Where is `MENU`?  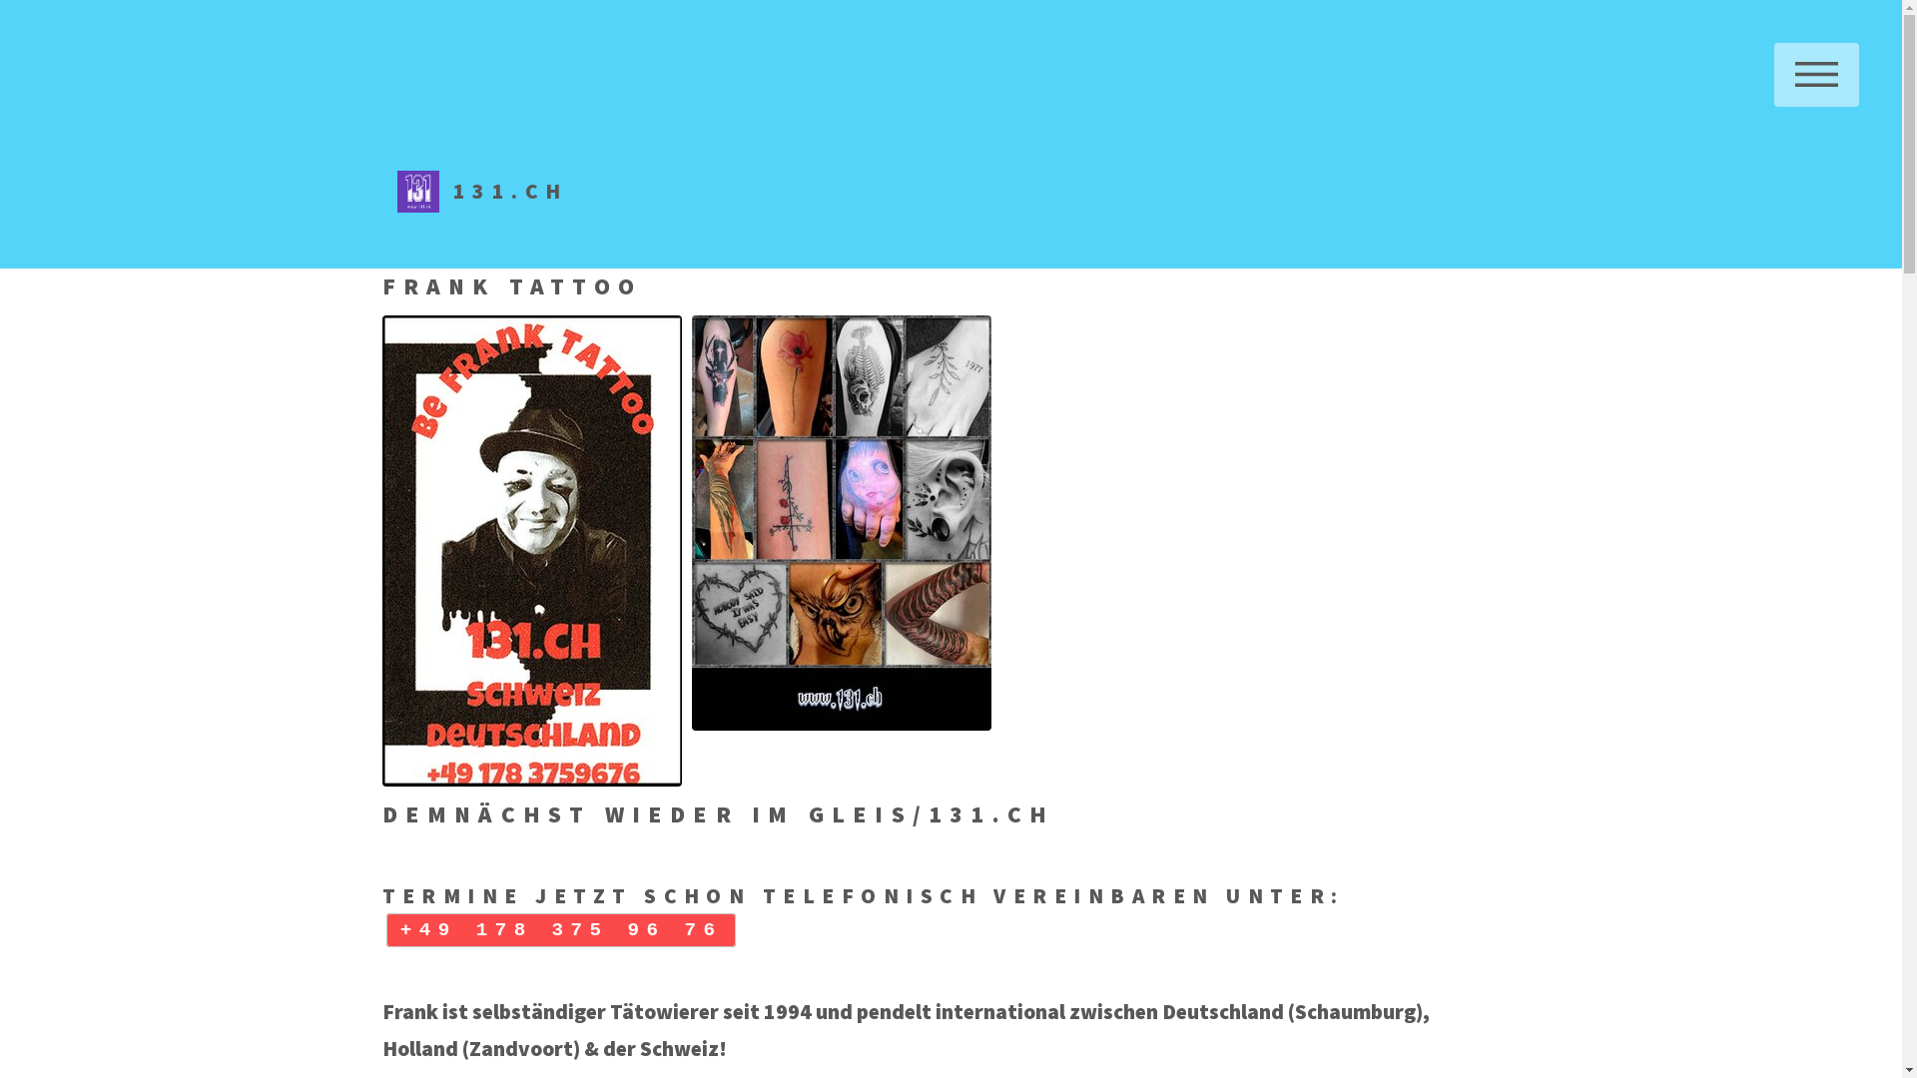 MENU is located at coordinates (1817, 75).